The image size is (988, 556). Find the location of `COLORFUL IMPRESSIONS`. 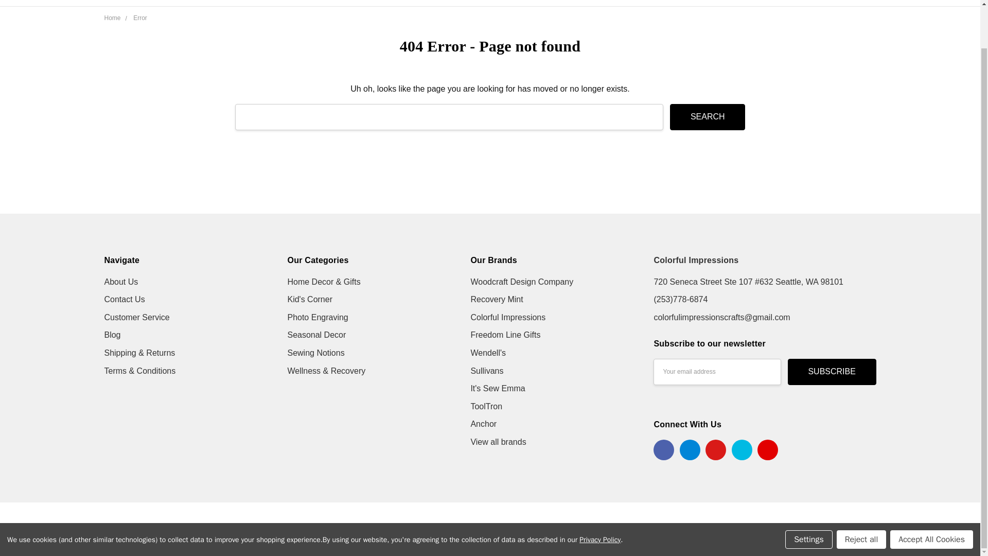

COLORFUL IMPRESSIONS is located at coordinates (179, 15).